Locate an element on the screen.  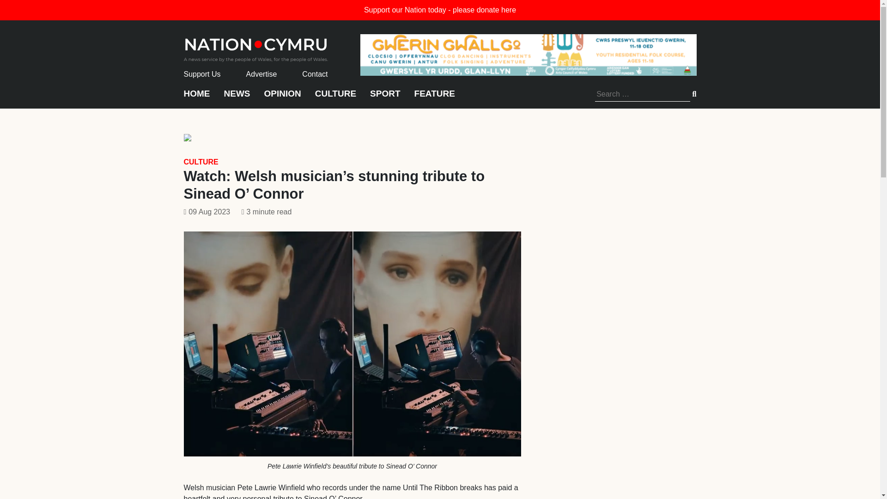
Contact is located at coordinates (315, 74).